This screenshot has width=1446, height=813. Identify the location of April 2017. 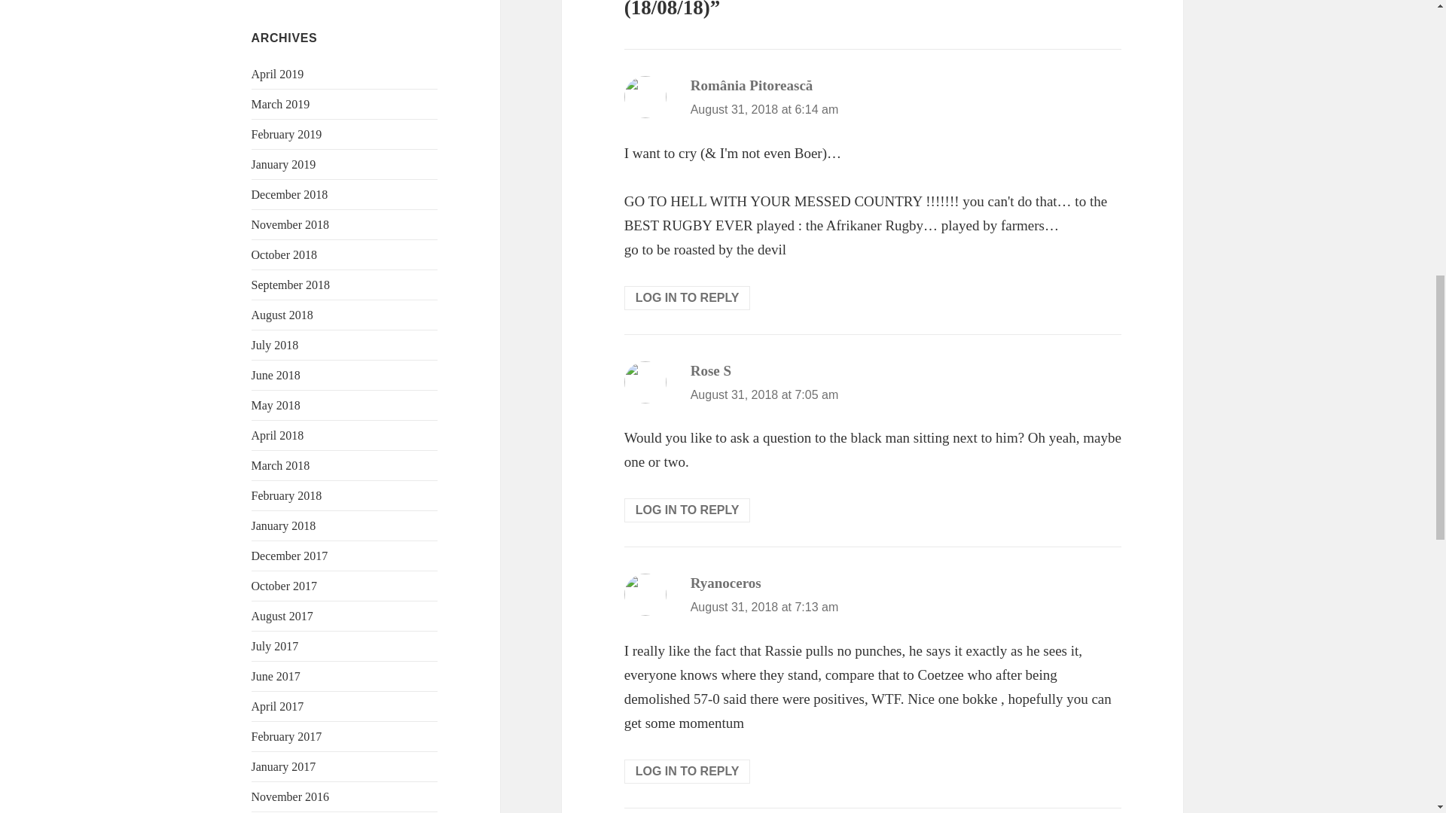
(277, 706).